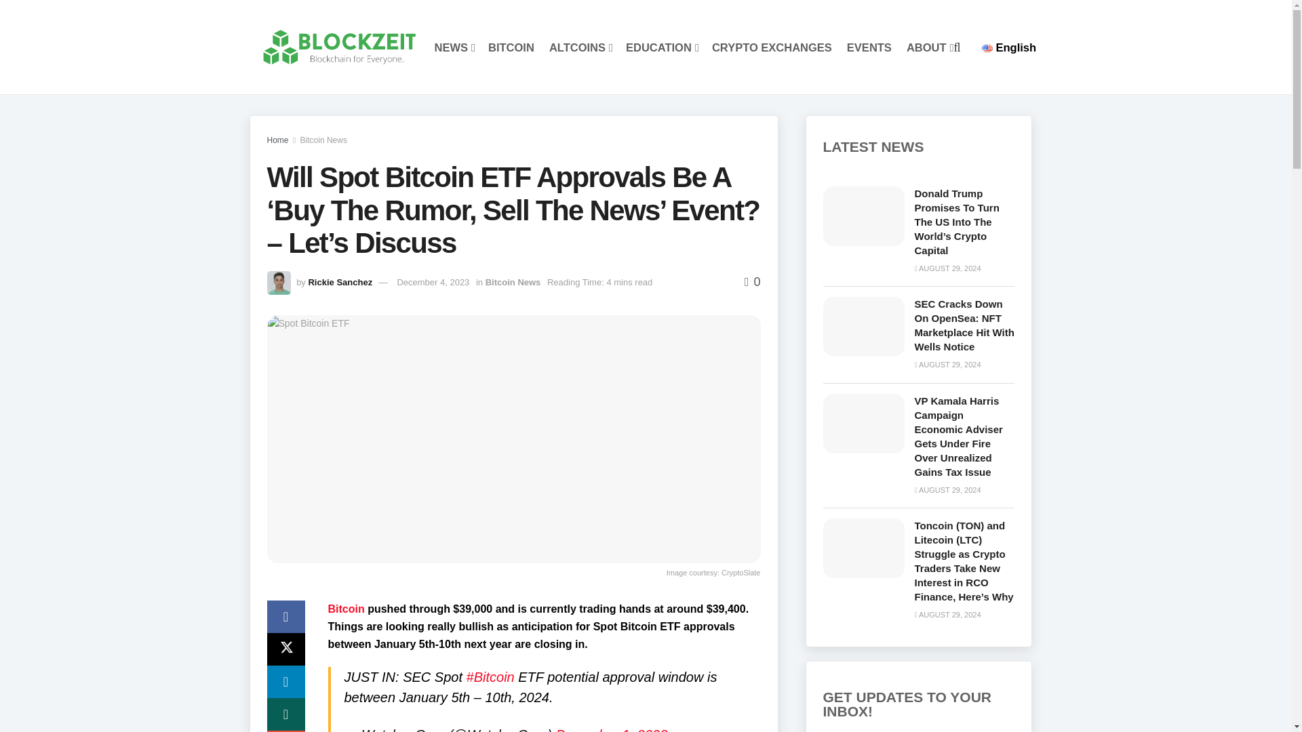  Describe the element at coordinates (511, 47) in the screenshot. I see `BITCOIN` at that location.